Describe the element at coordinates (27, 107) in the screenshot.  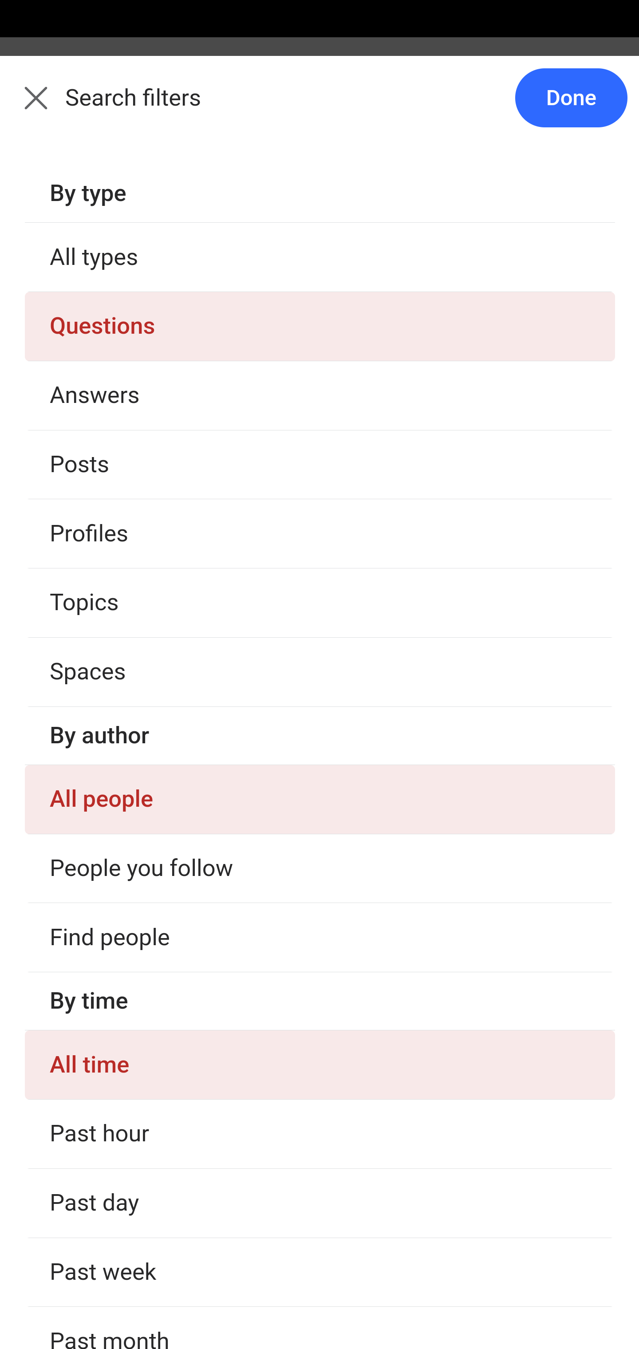
I see `Back` at that location.